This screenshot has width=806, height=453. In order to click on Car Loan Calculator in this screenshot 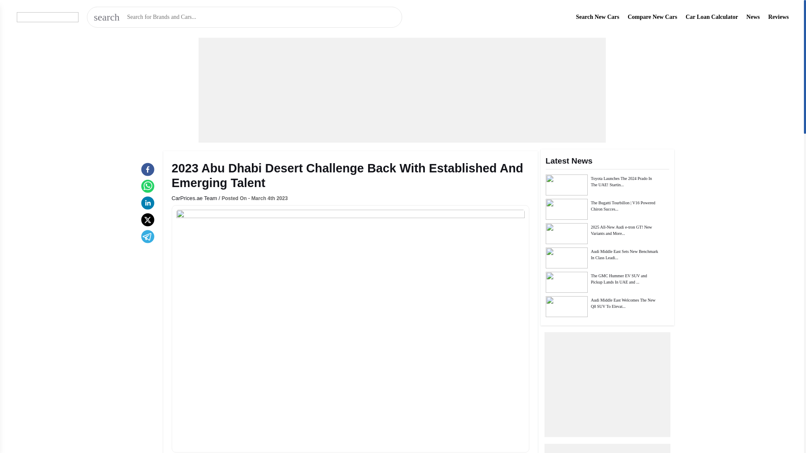, I will do `click(712, 17)`.